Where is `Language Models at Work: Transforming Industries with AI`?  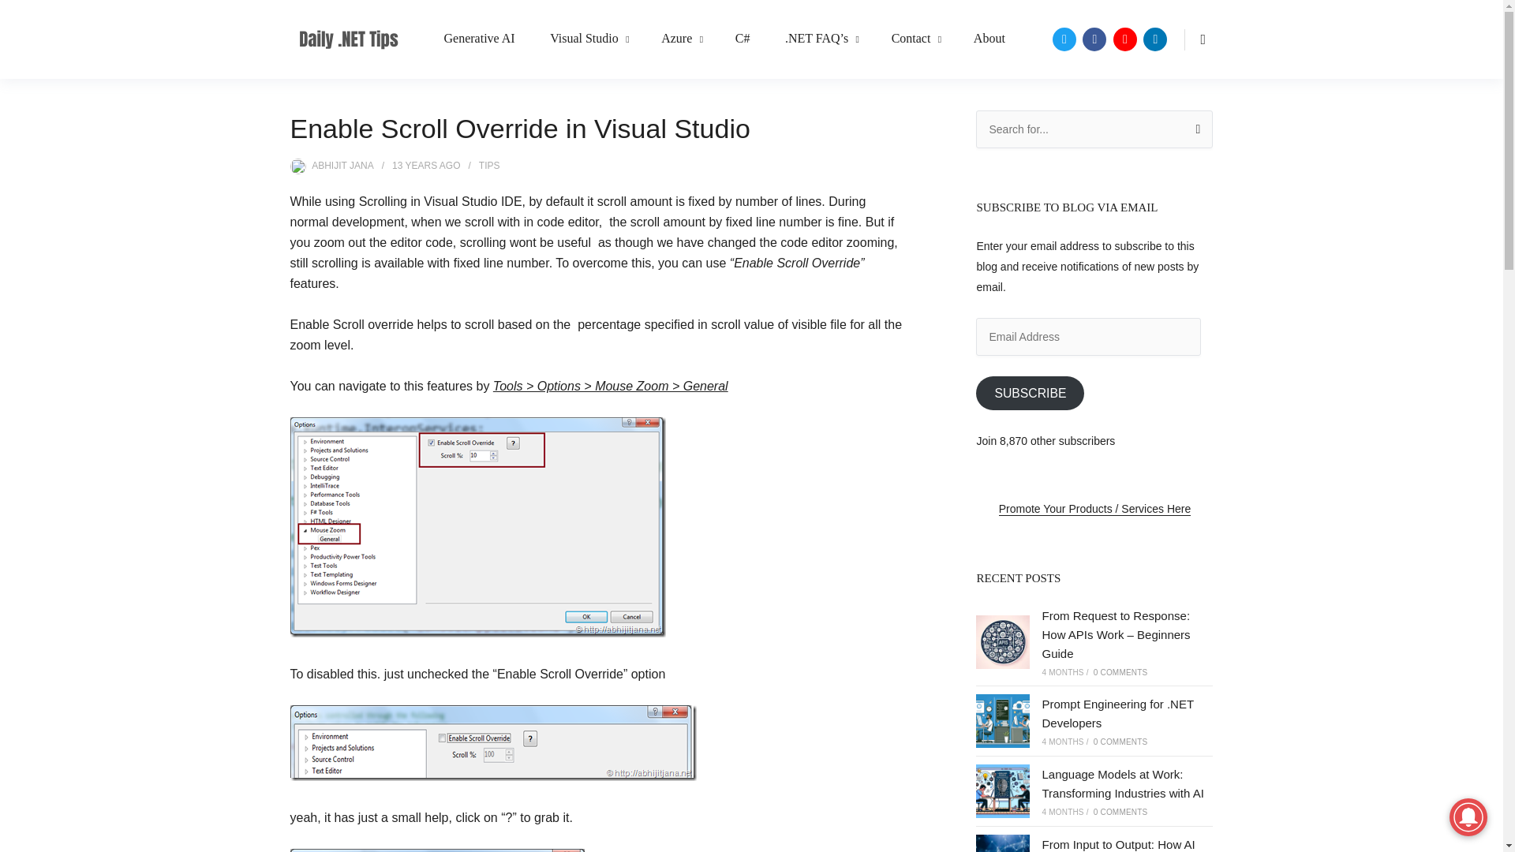 Language Models at Work: Transforming Industries with AI is located at coordinates (1122, 784).